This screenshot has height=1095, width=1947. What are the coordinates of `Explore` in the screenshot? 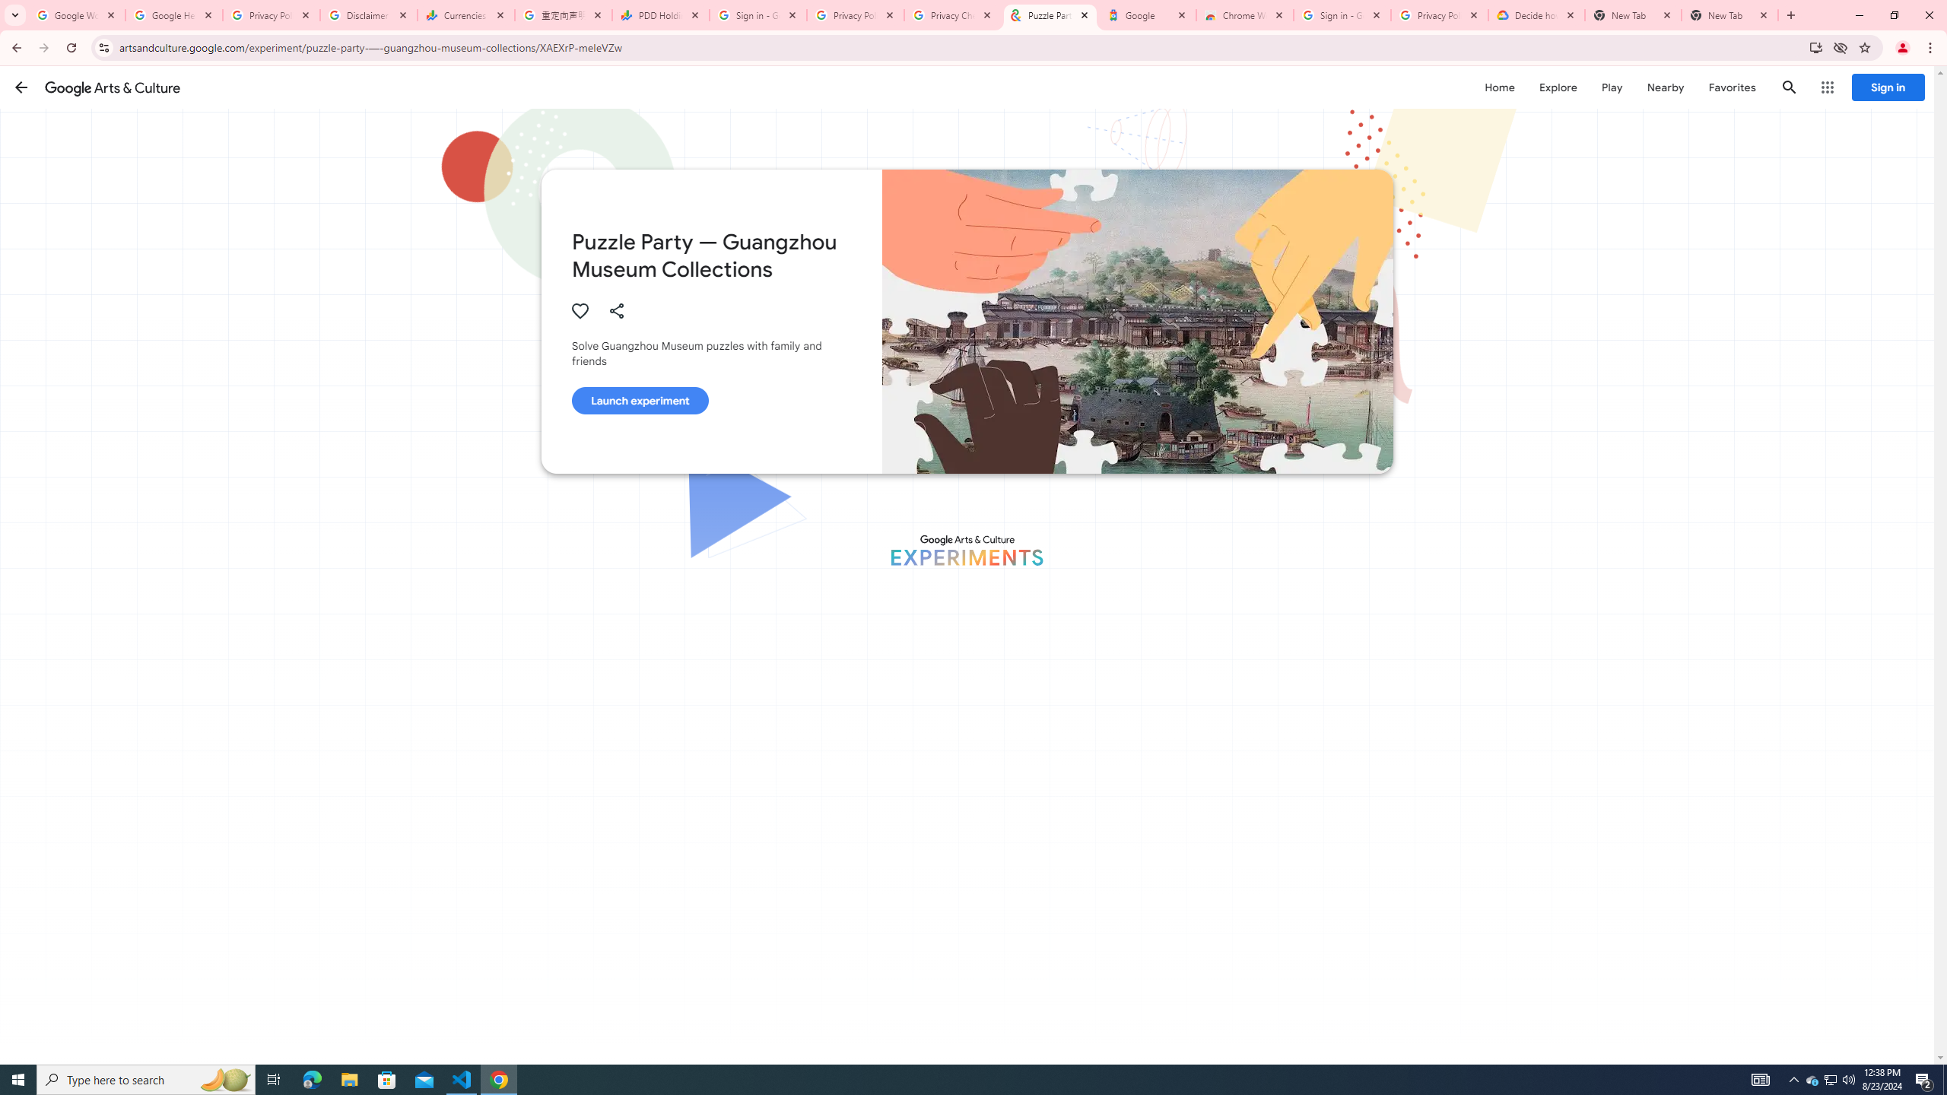 It's located at (1558, 87).